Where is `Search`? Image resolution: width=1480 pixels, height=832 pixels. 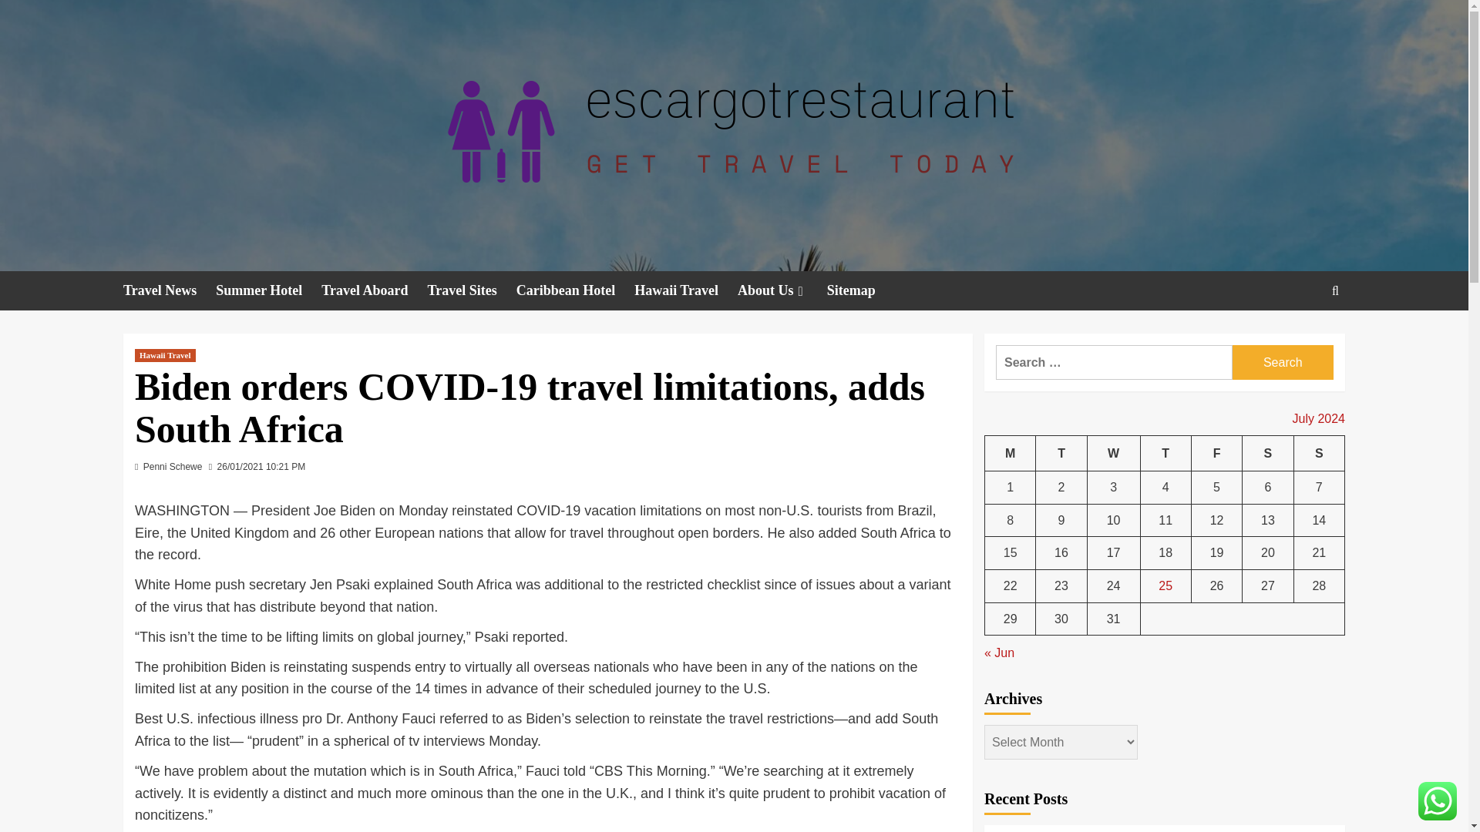
Search is located at coordinates (1300, 337).